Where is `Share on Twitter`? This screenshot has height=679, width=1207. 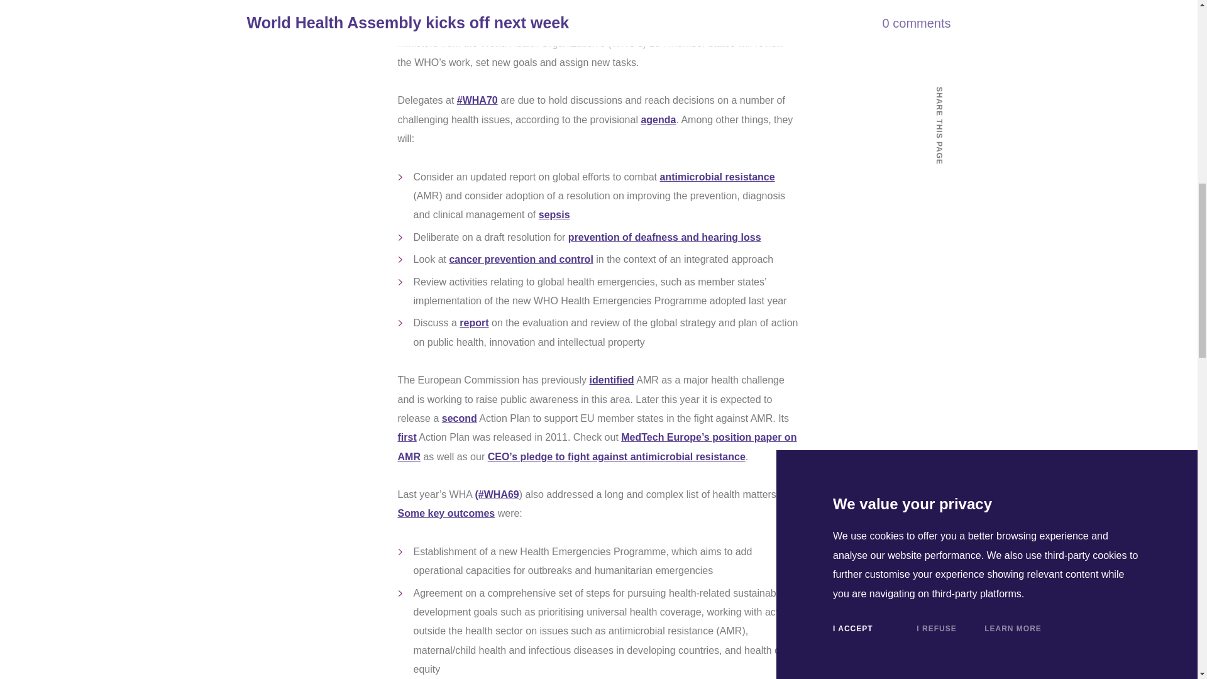
Share on Twitter is located at coordinates (938, 153).